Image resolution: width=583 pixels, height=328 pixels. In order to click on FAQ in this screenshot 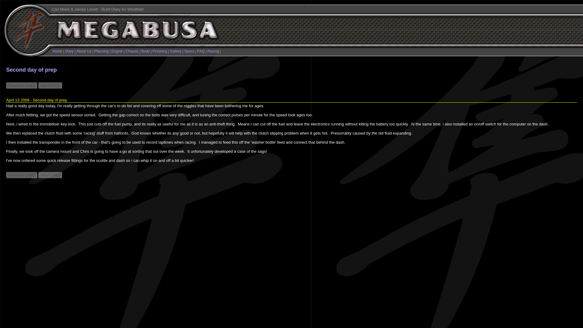, I will do `click(201, 51)`.